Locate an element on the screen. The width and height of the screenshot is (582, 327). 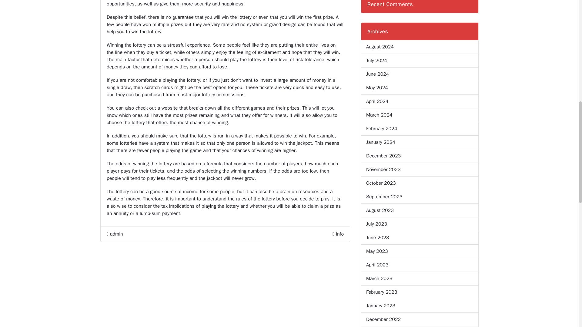
May 2024 is located at coordinates (377, 88).